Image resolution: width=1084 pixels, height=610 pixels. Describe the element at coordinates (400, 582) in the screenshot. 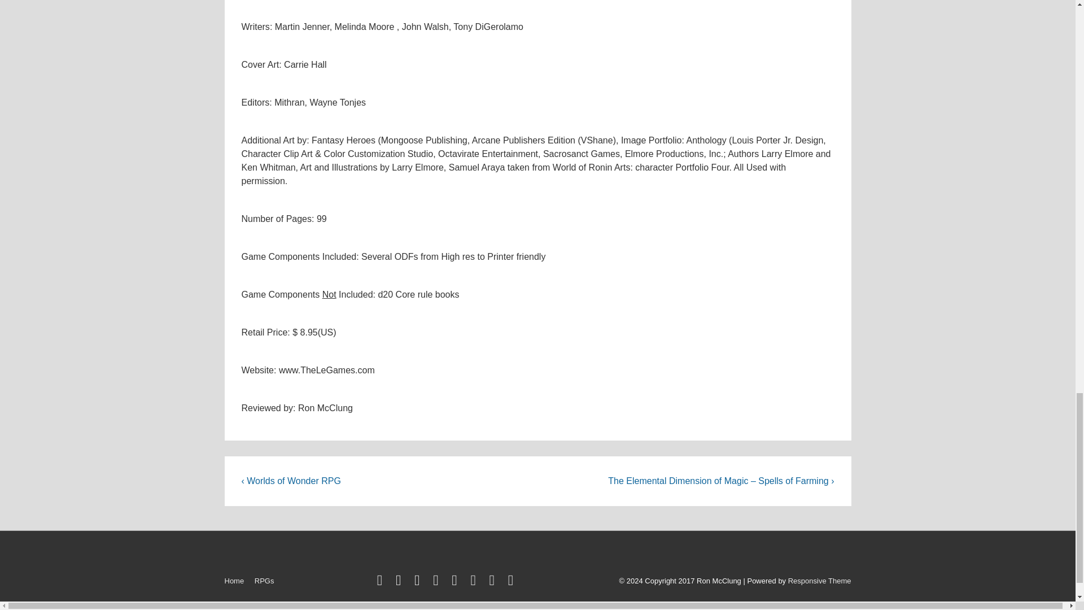

I see `facebook` at that location.